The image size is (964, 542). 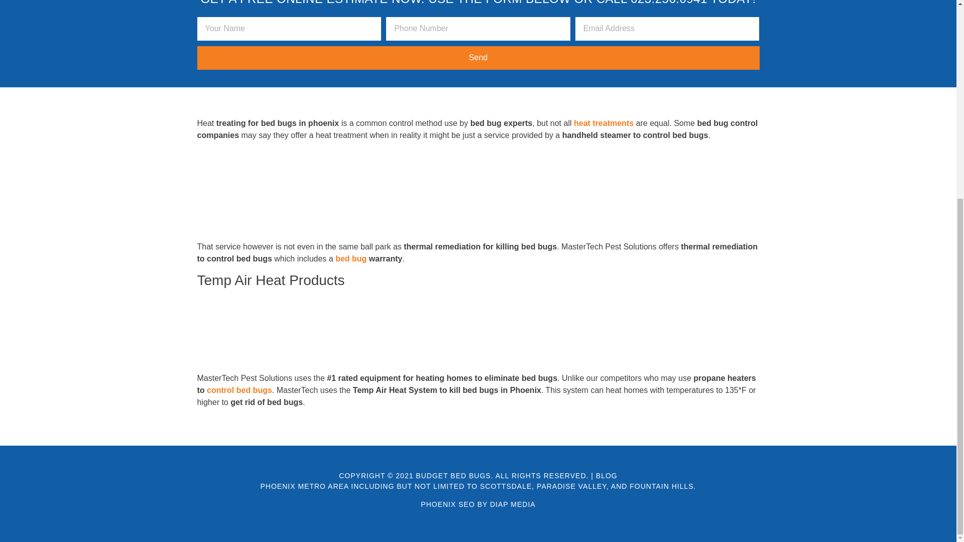 What do you see at coordinates (604, 122) in the screenshot?
I see `heat treatments` at bounding box center [604, 122].